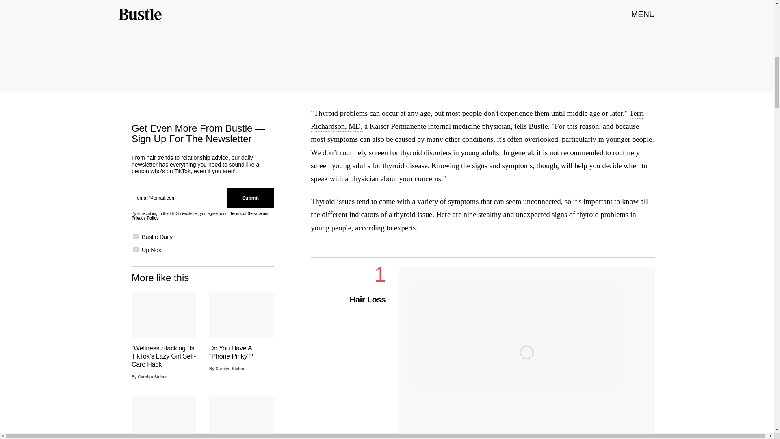 This screenshot has width=780, height=439. What do you see at coordinates (145, 218) in the screenshot?
I see `Privacy Policy` at bounding box center [145, 218].